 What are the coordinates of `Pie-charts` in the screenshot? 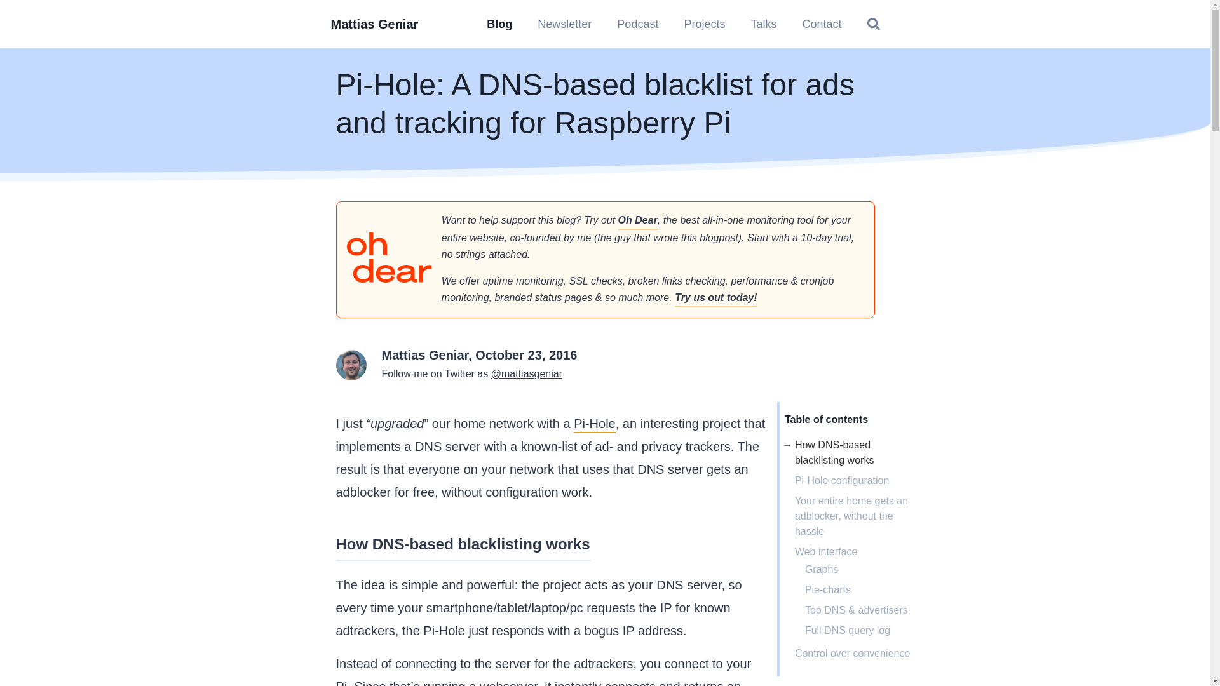 It's located at (827, 589).